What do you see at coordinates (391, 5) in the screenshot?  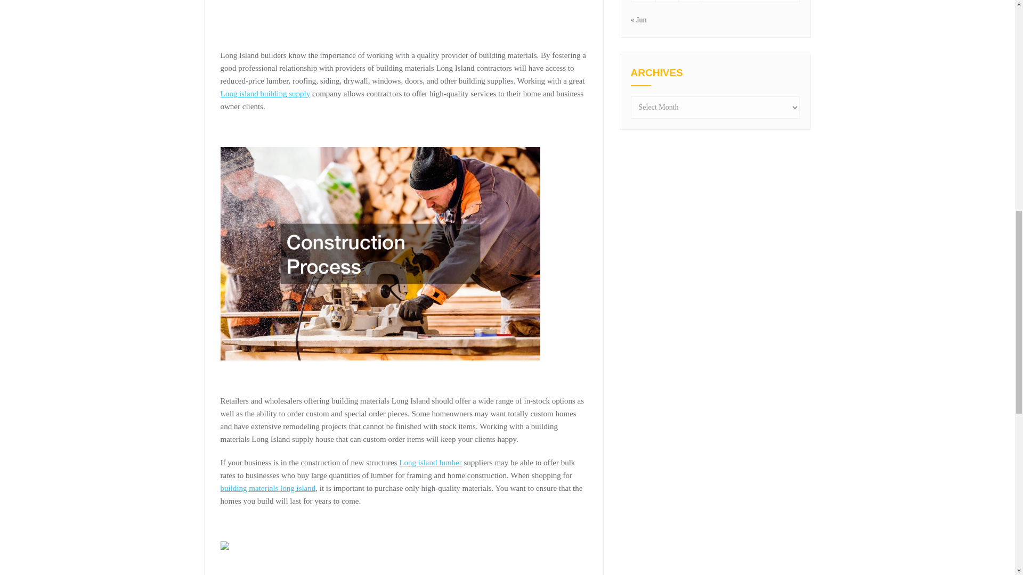 I see `What A General Contractor Does` at bounding box center [391, 5].